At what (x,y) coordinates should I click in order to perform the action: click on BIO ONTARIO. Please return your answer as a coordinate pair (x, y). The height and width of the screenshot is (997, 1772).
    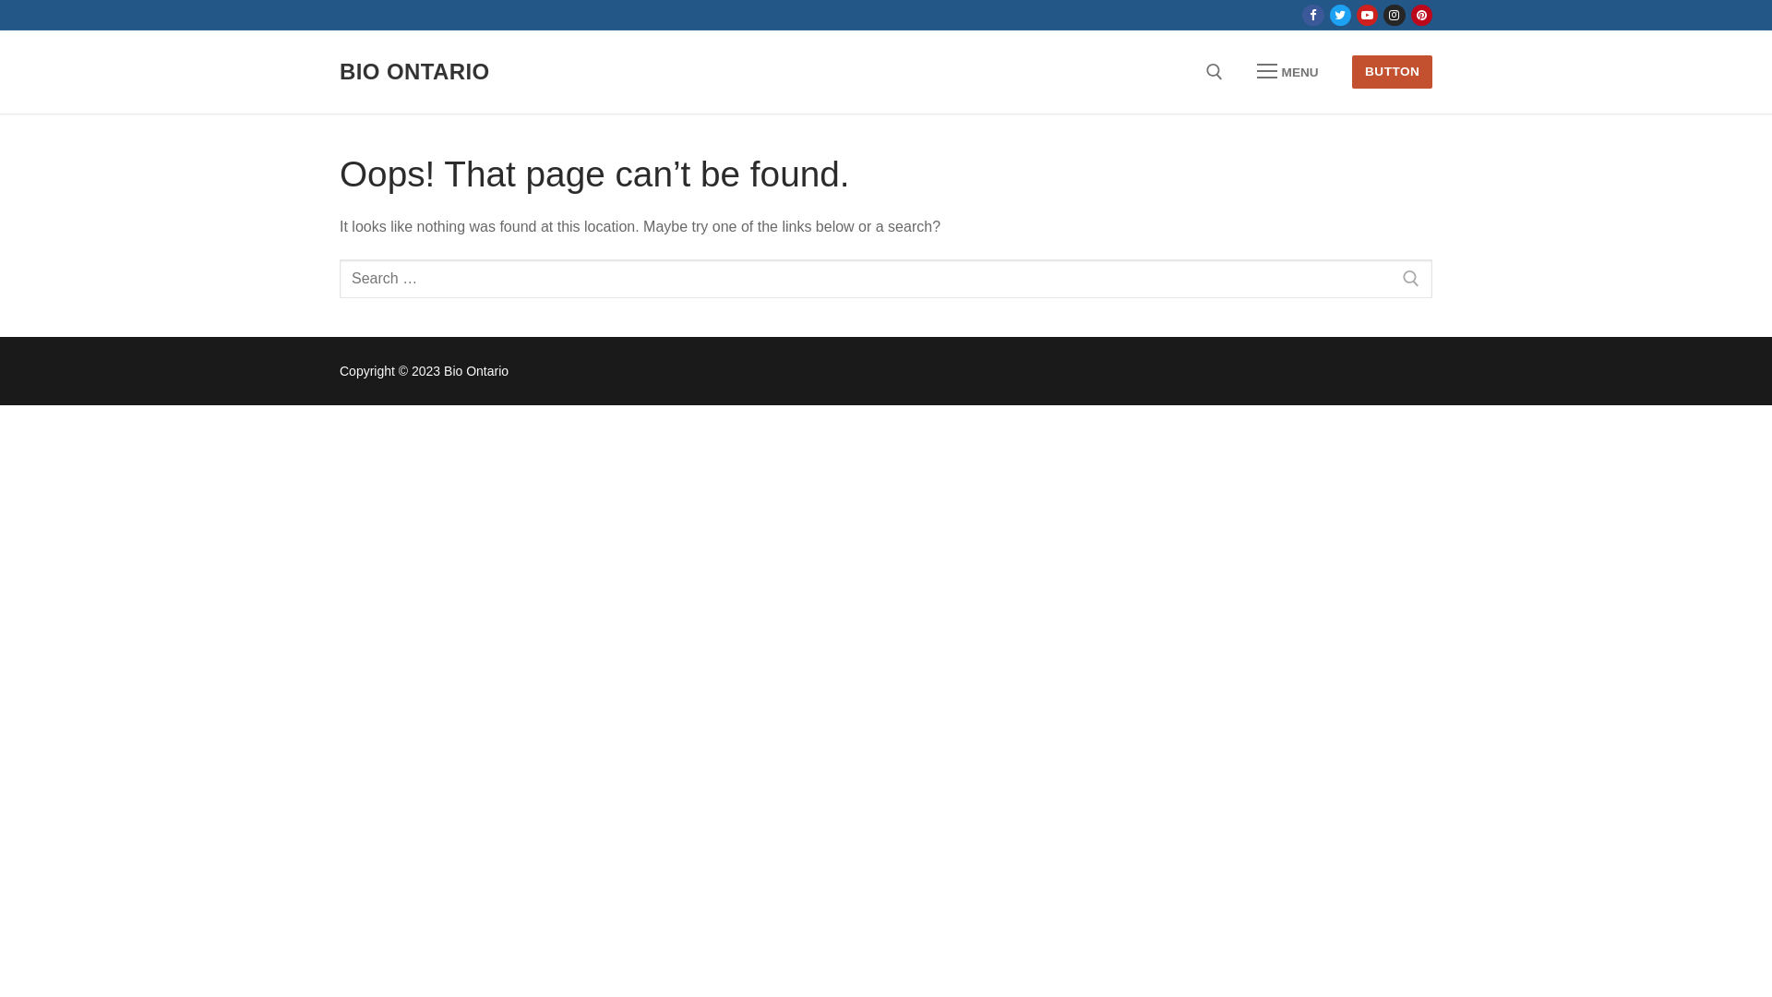
    Looking at the image, I should click on (415, 72).